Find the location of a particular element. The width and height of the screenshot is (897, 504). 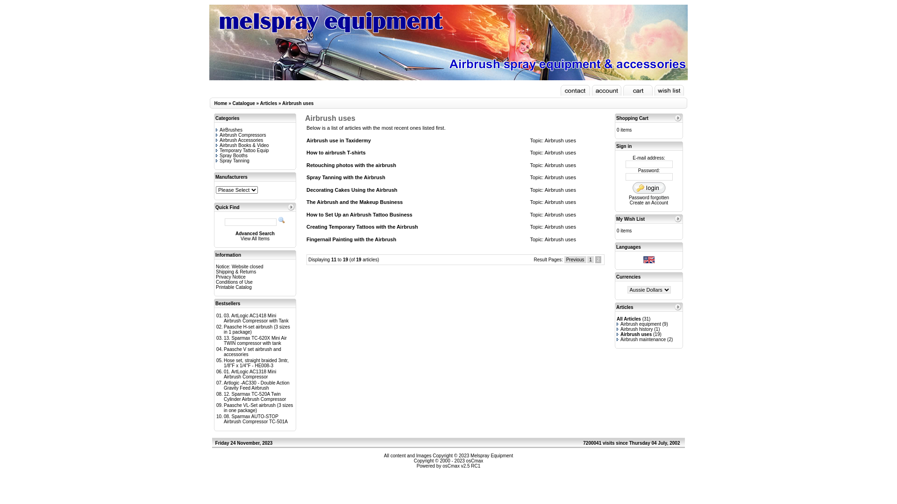

Create an Account is located at coordinates (649, 203).